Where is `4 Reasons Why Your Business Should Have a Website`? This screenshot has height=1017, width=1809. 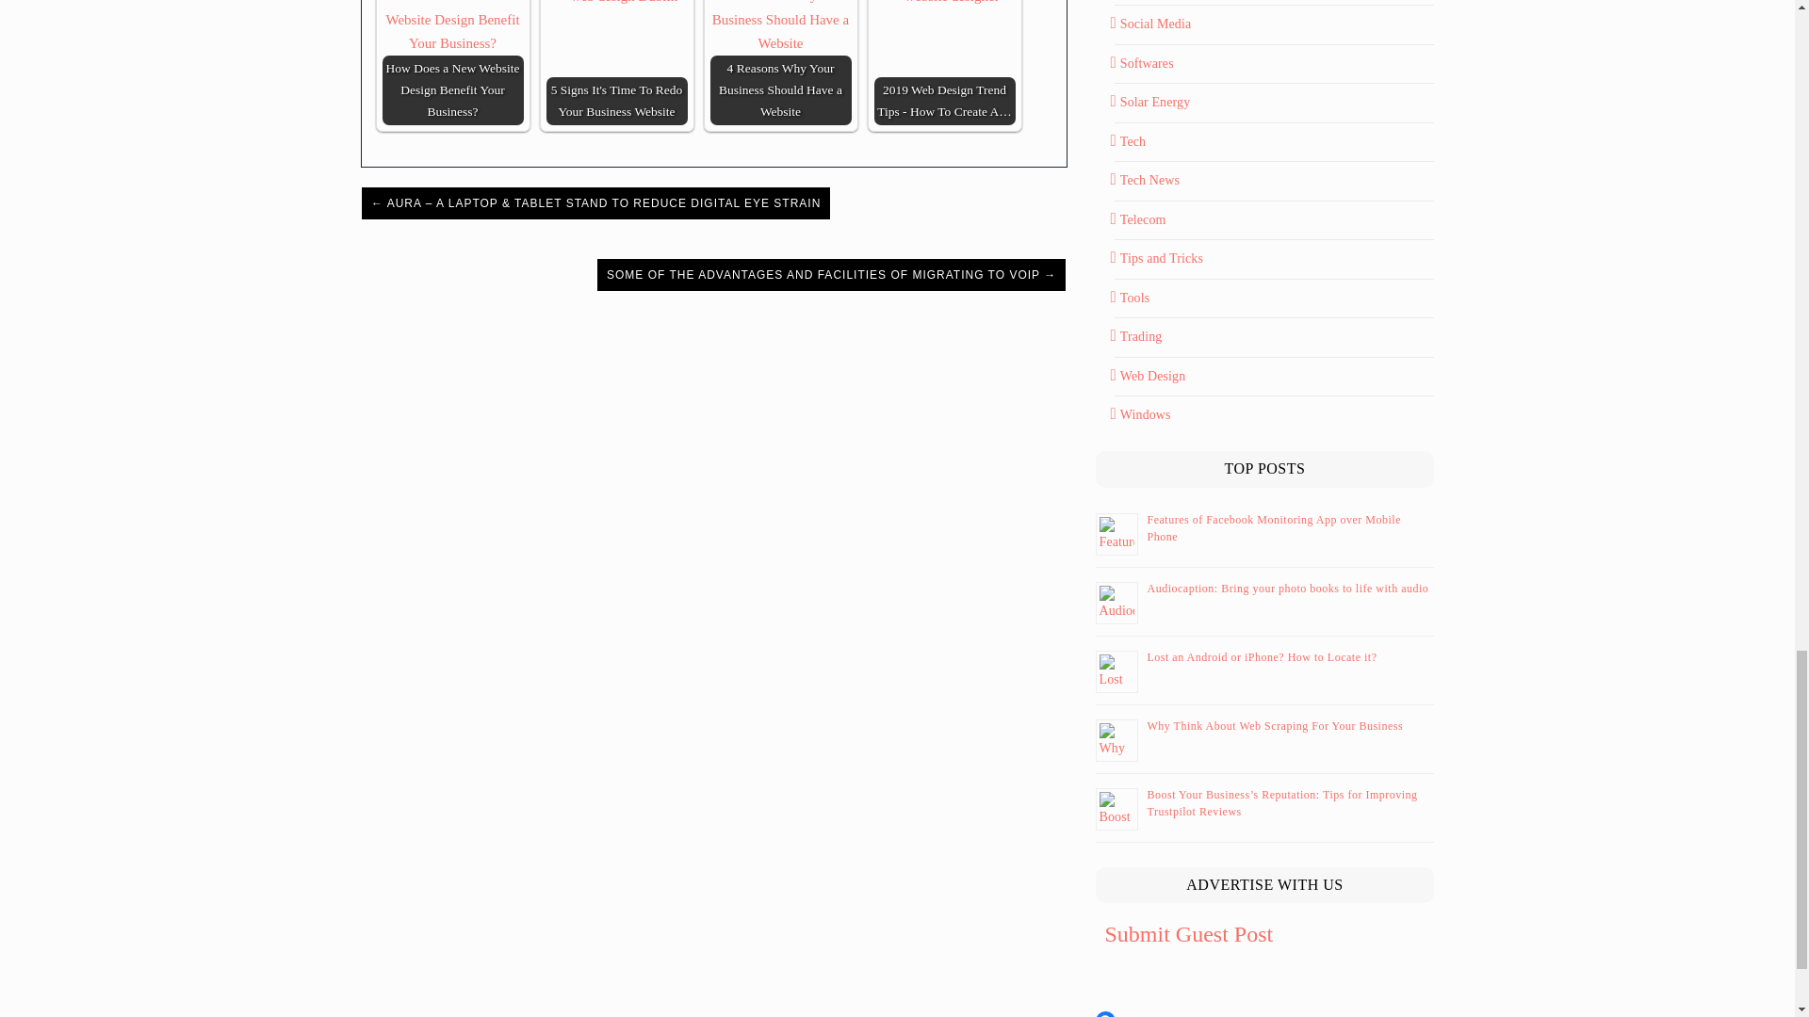
4 Reasons Why Your Business Should Have a Website is located at coordinates (781, 28).